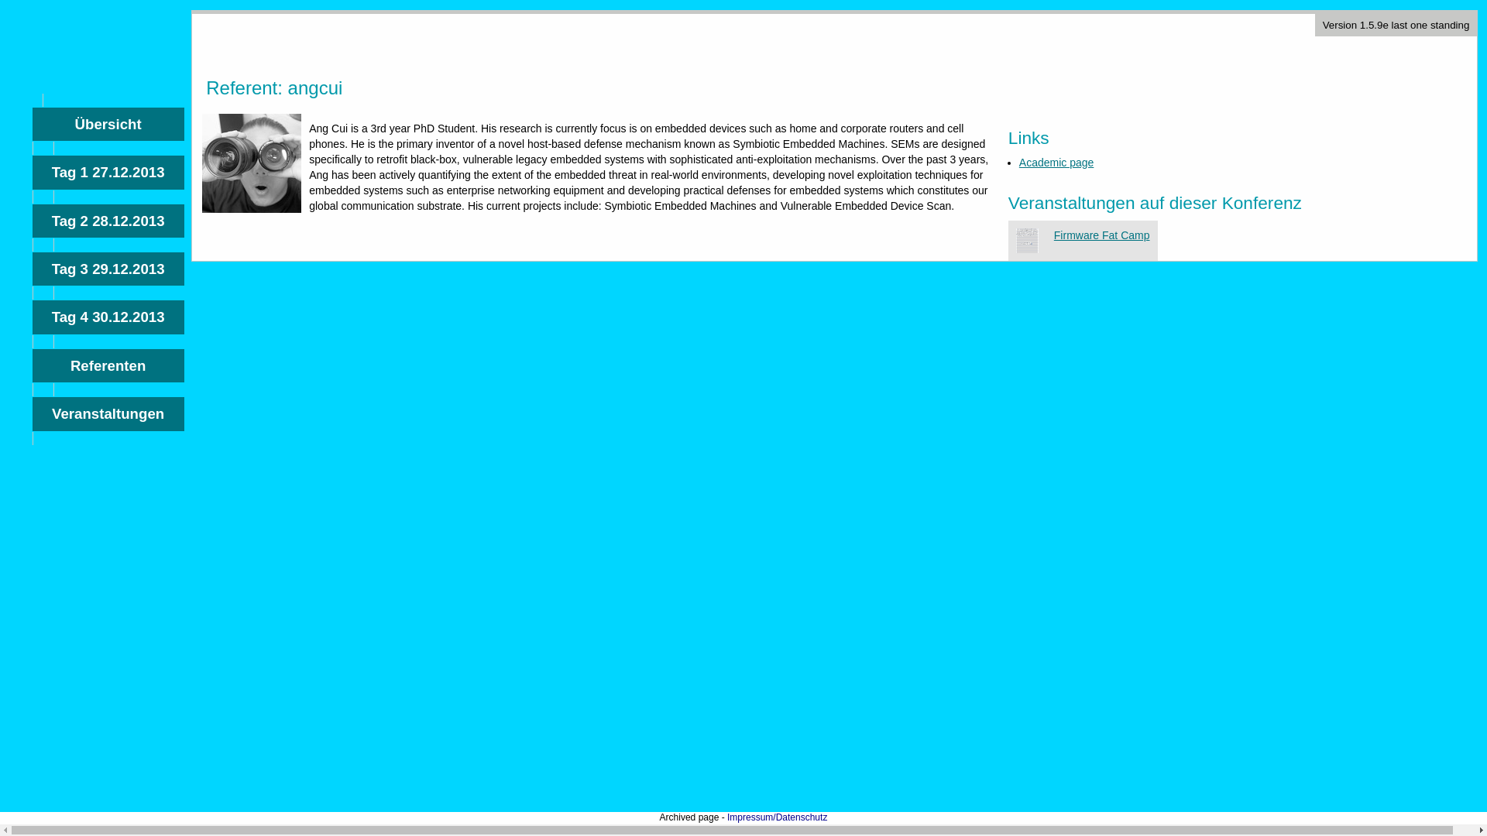 Image resolution: width=1487 pixels, height=836 pixels. I want to click on Veranstaltungen, so click(1101, 235).